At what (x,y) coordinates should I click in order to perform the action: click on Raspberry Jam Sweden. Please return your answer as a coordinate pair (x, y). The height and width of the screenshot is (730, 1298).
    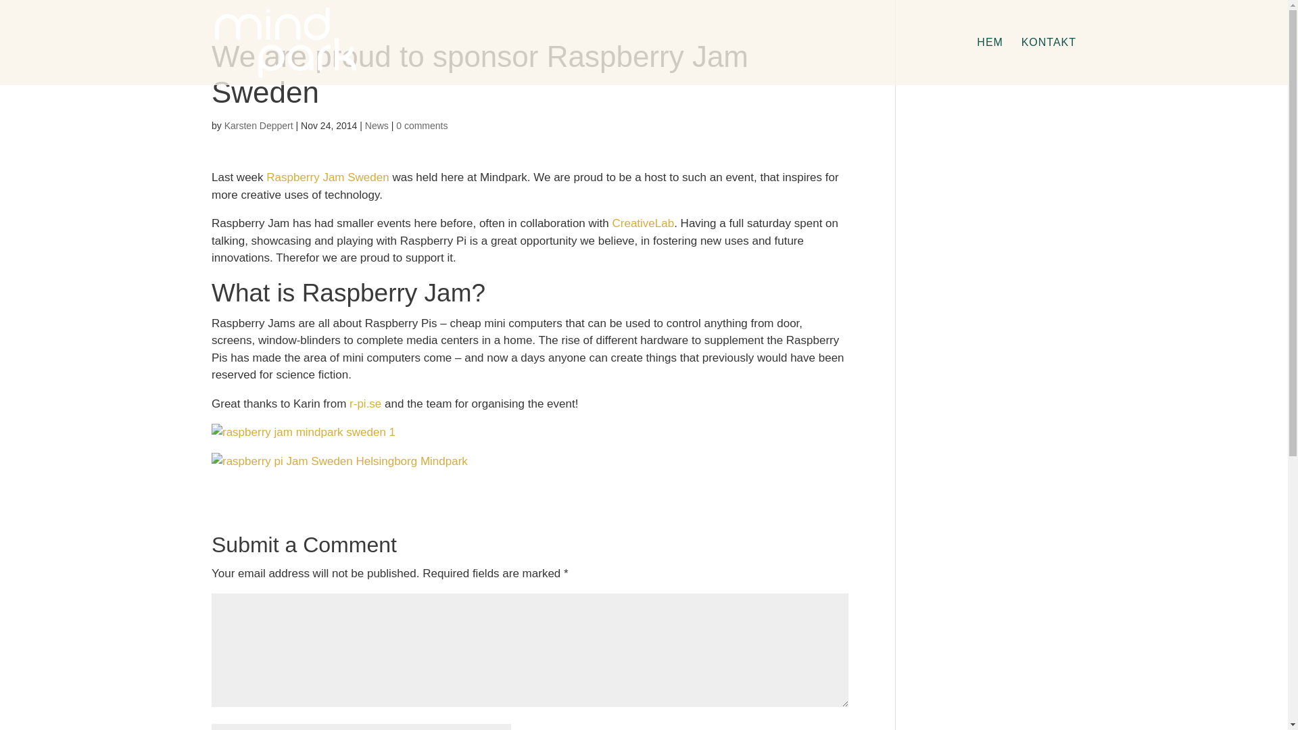
    Looking at the image, I should click on (327, 177).